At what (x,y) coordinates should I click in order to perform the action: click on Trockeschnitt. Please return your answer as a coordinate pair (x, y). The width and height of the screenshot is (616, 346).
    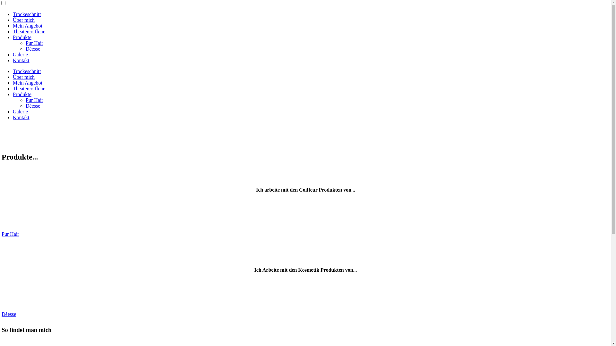
    Looking at the image, I should click on (27, 14).